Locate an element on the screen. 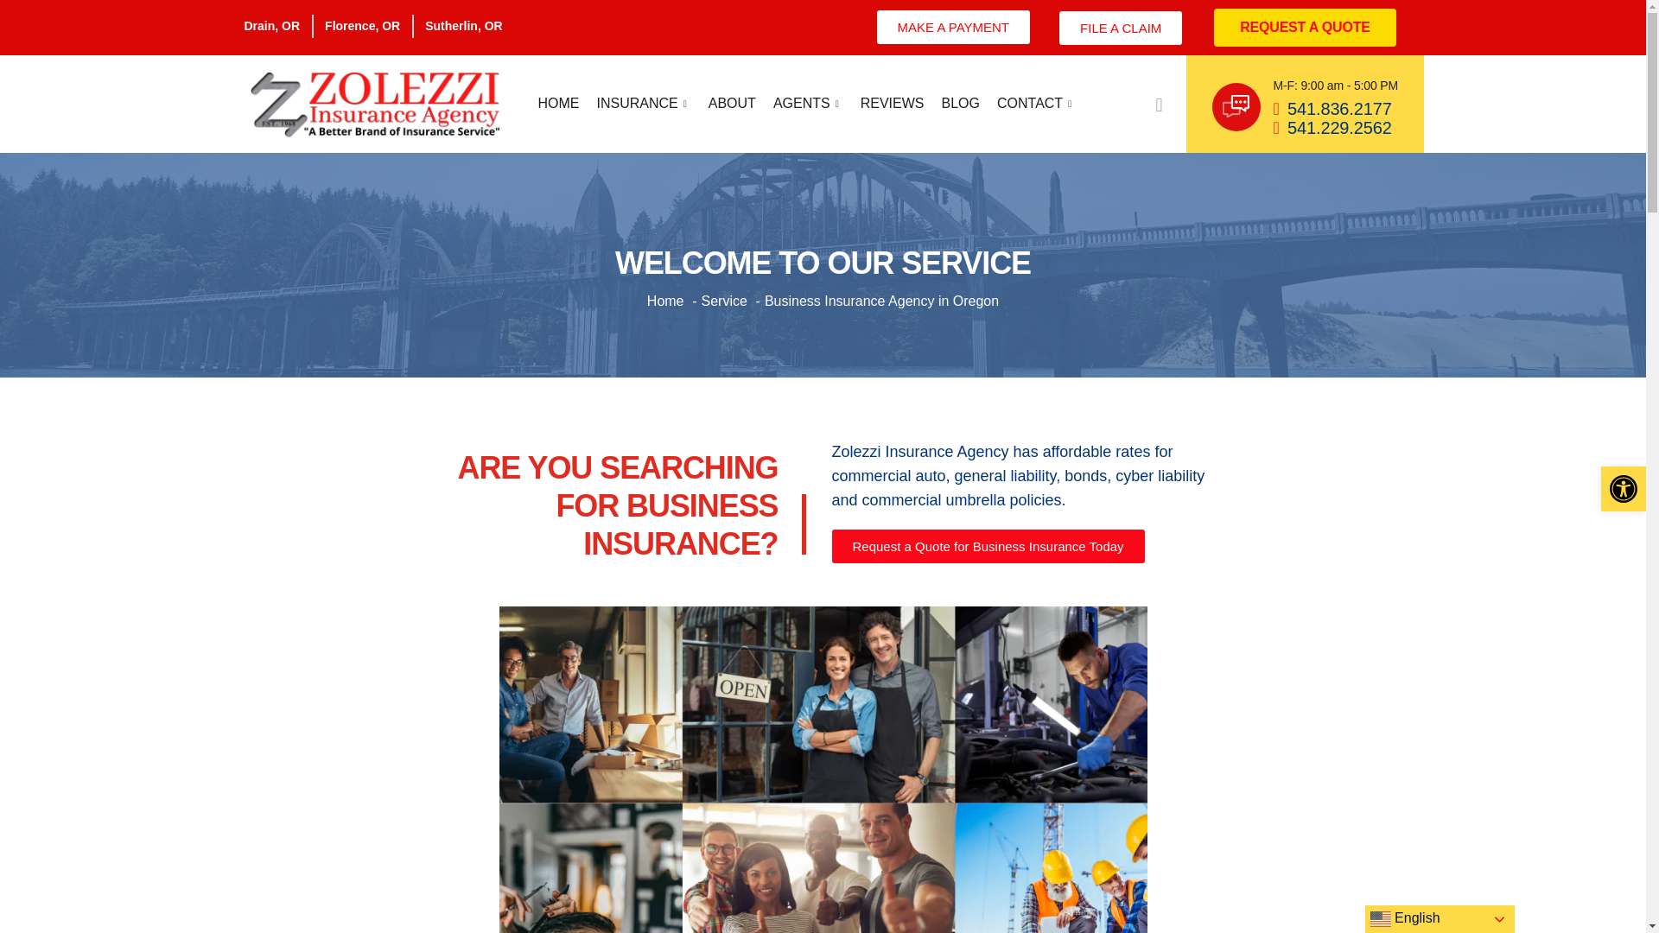 This screenshot has height=933, width=1659. REQUEST A QUOTE is located at coordinates (1305, 28).